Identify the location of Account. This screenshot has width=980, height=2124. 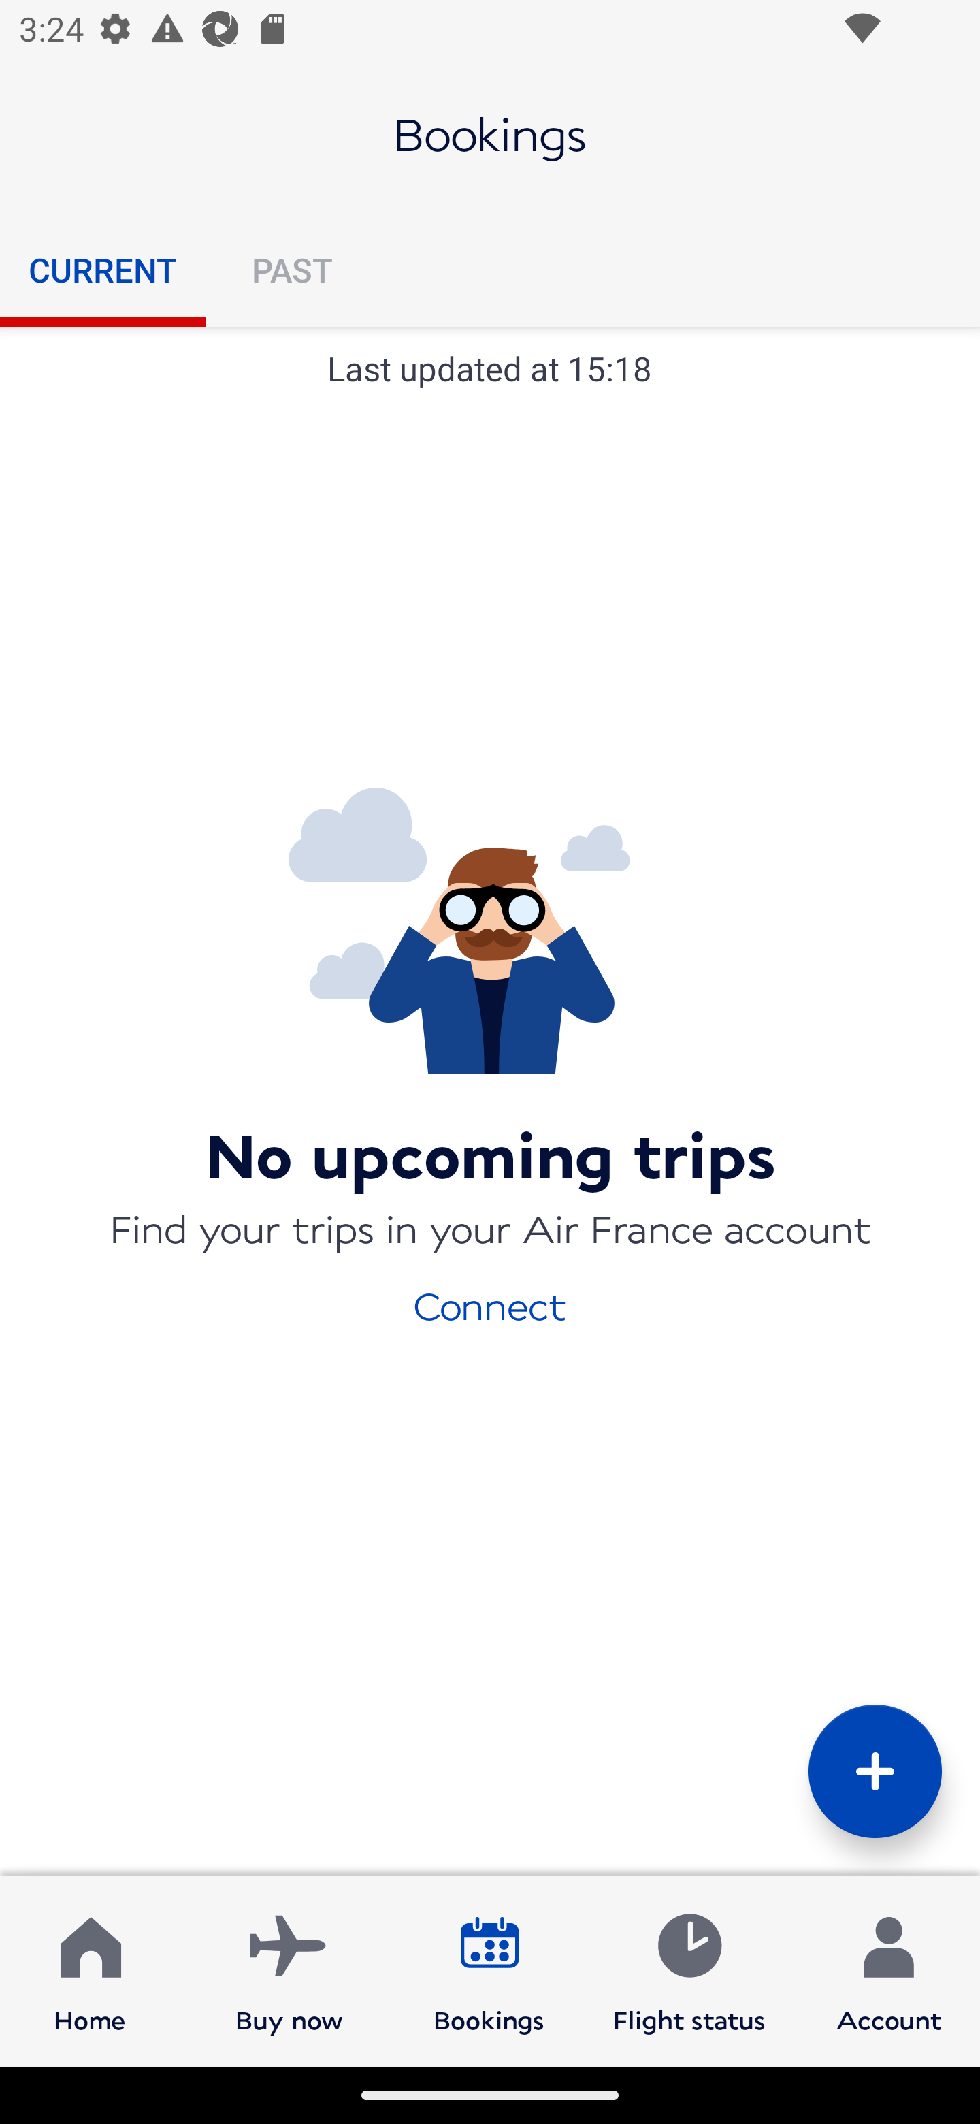
(889, 1970).